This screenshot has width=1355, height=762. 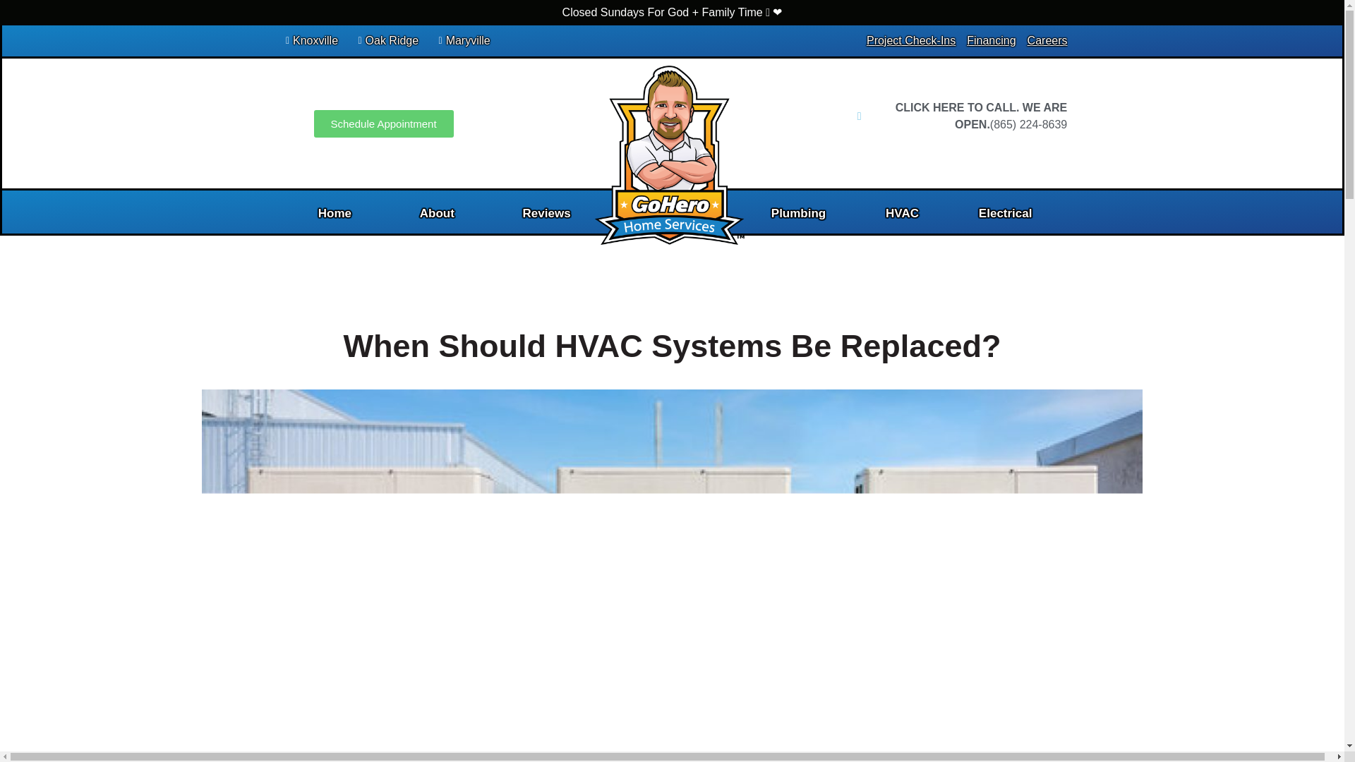 I want to click on Schedule Appointment, so click(x=384, y=123).